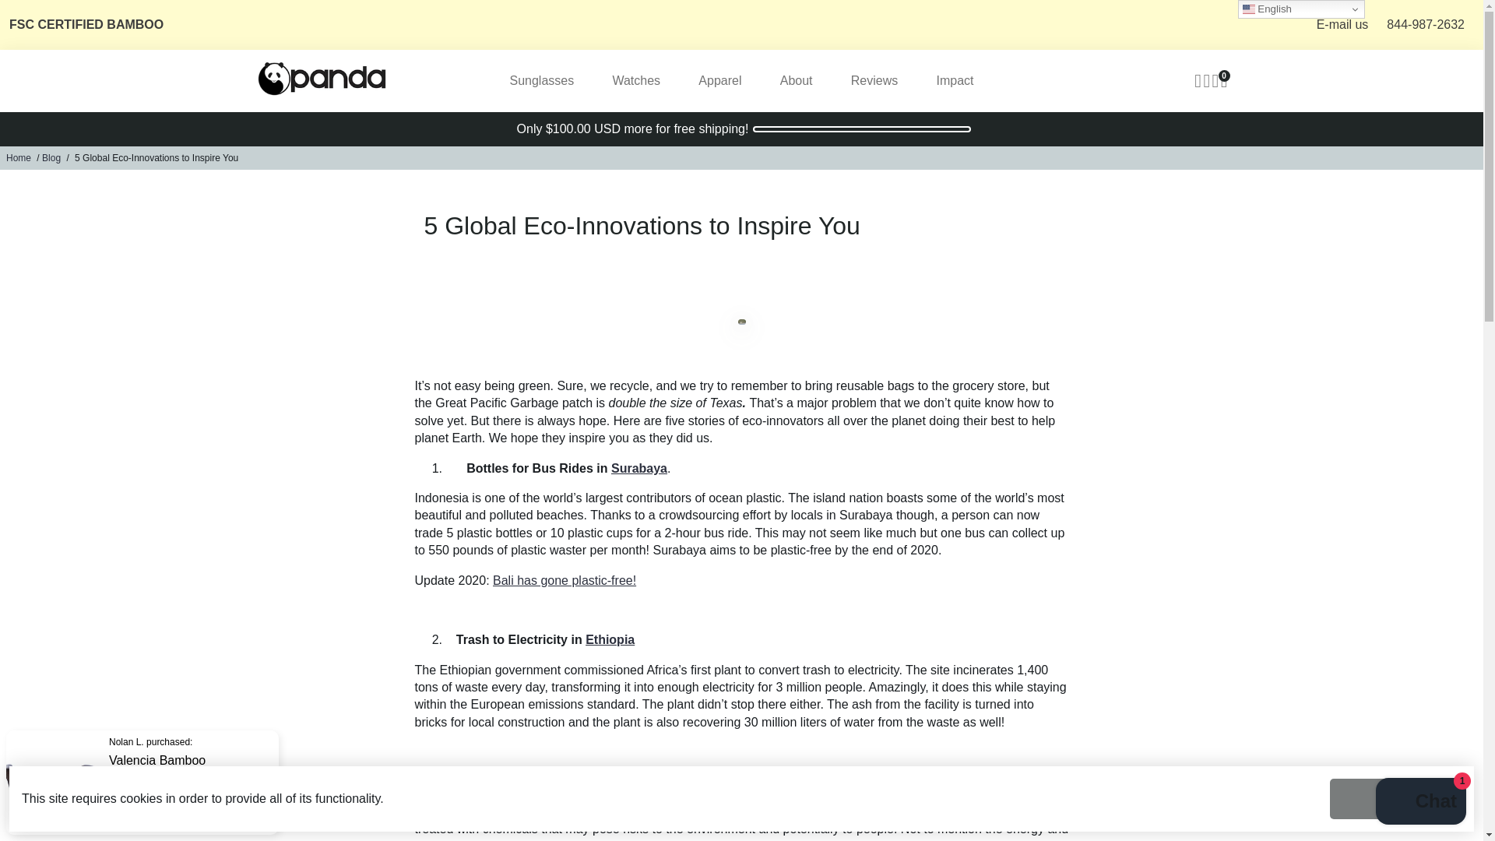 The height and width of the screenshot is (841, 1495). I want to click on Blog, so click(51, 157).